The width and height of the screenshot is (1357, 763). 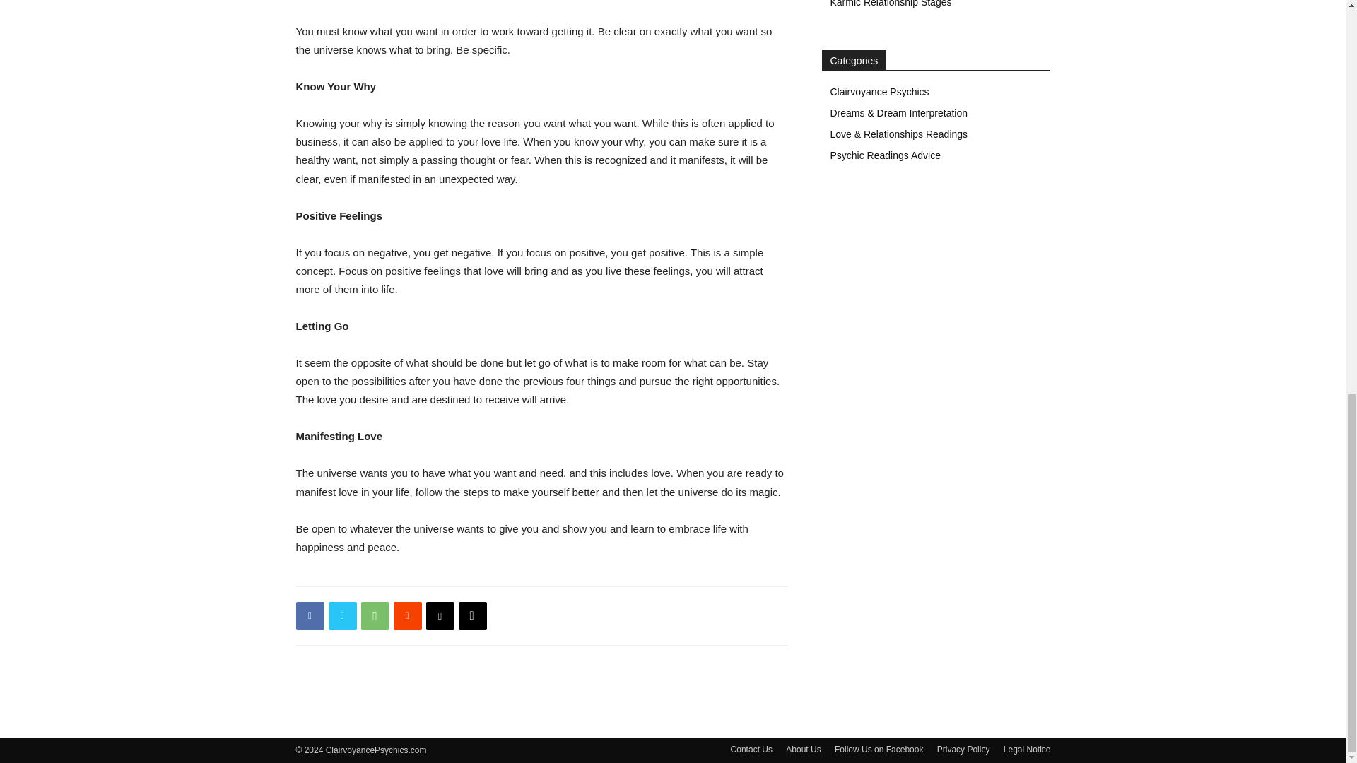 I want to click on ReddIt, so click(x=407, y=616).